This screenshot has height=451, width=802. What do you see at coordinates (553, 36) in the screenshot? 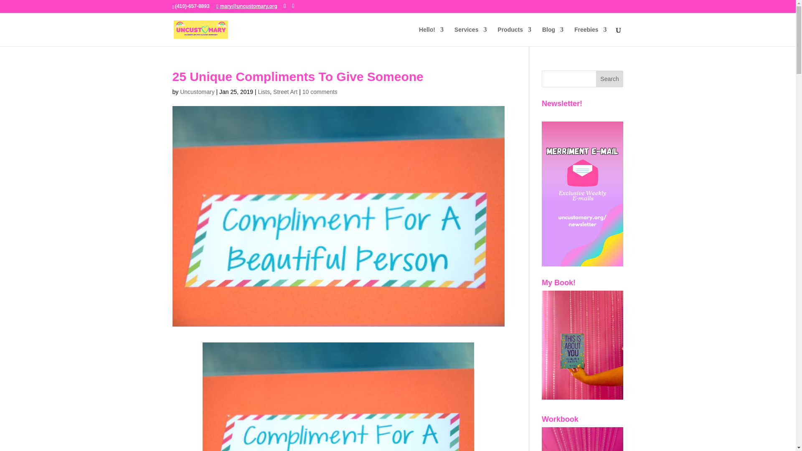
I see `Blog` at bounding box center [553, 36].